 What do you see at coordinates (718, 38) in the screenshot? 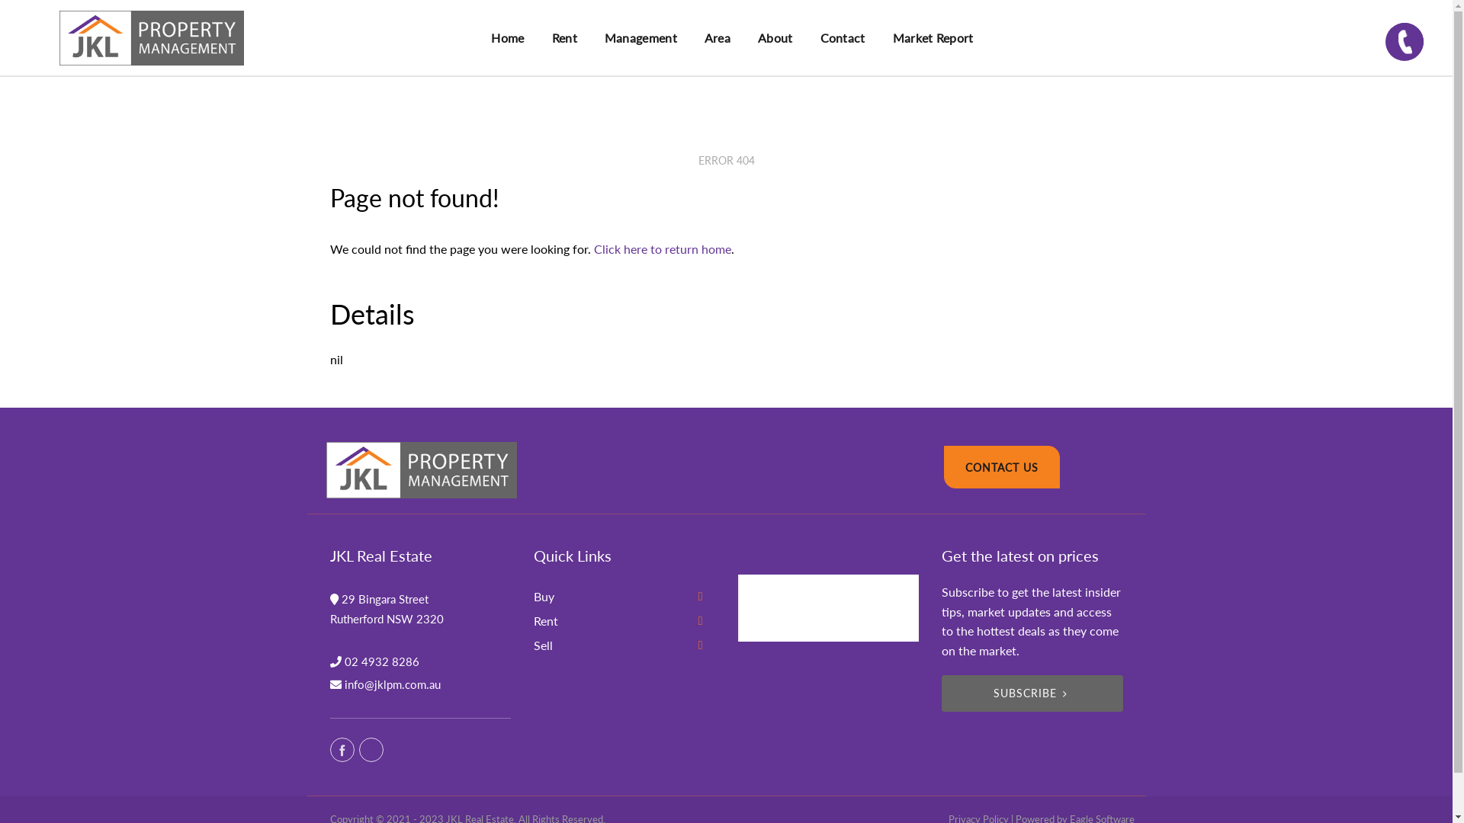
I see `Area` at bounding box center [718, 38].